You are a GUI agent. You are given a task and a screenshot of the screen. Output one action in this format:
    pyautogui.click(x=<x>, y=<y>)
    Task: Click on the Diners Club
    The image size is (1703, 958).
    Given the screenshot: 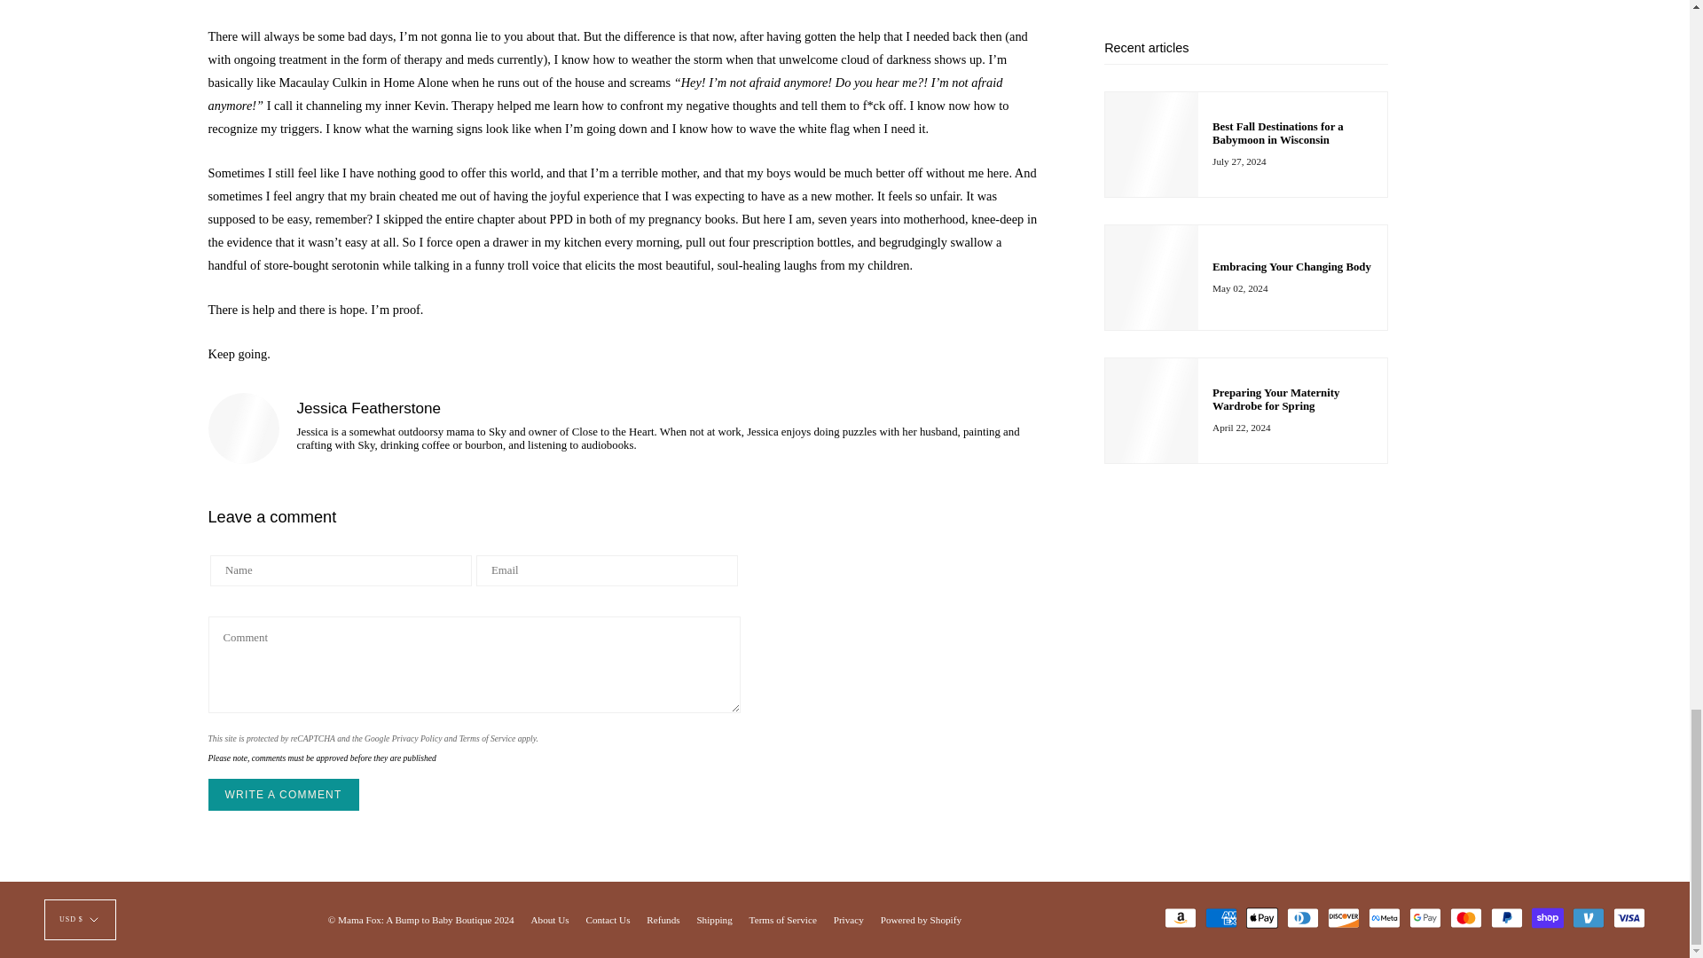 What is the action you would take?
    pyautogui.click(x=1302, y=917)
    